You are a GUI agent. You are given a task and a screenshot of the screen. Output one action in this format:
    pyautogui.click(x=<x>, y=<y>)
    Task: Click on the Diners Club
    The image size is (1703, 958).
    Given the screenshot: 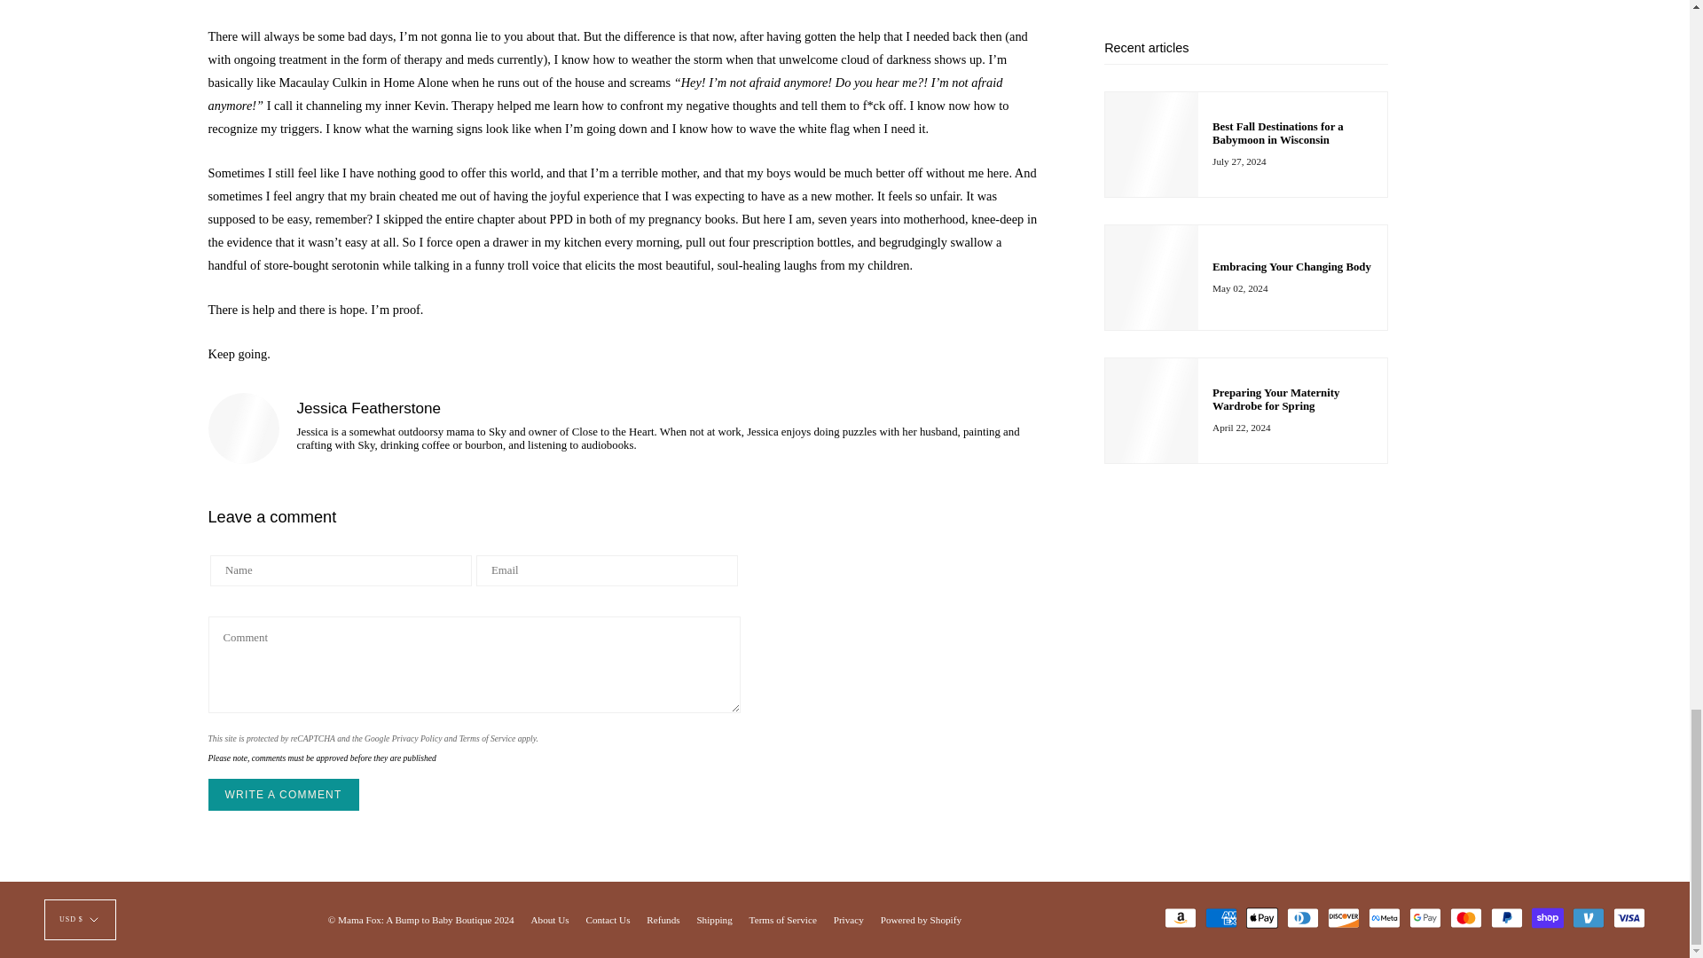 What is the action you would take?
    pyautogui.click(x=1302, y=917)
    